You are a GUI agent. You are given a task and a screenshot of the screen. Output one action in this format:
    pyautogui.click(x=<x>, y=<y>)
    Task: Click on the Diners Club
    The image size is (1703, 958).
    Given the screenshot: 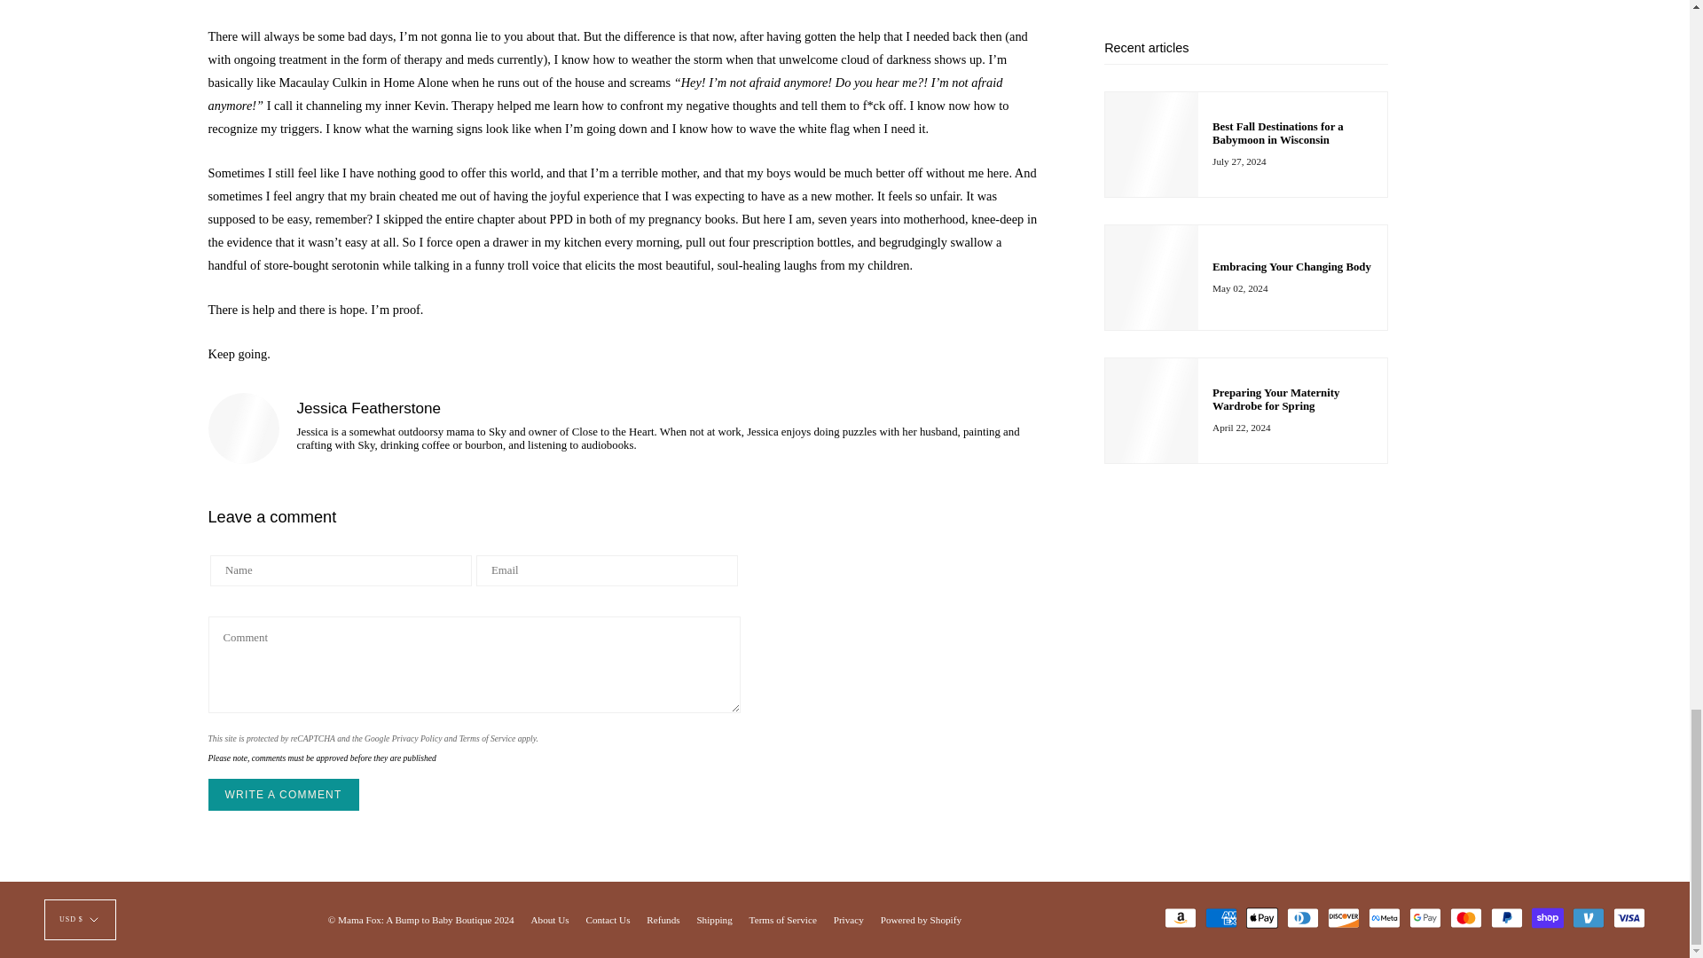 What is the action you would take?
    pyautogui.click(x=1302, y=917)
    